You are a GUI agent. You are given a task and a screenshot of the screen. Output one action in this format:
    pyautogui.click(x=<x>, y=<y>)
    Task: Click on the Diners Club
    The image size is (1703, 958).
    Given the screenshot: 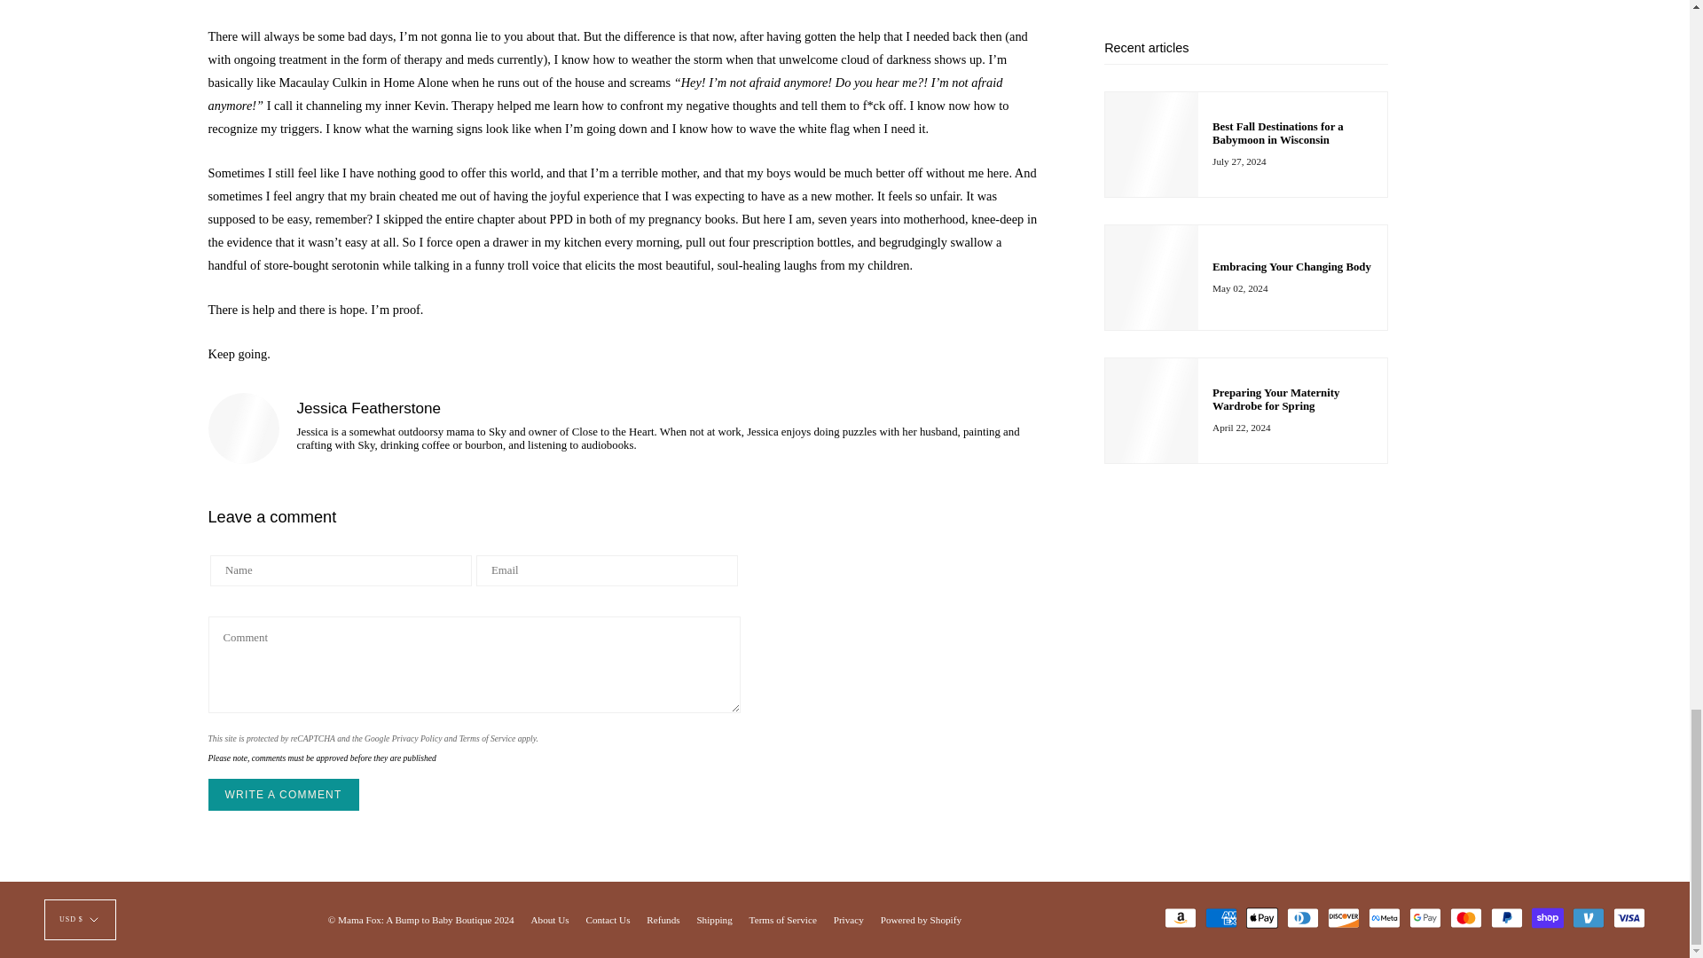 What is the action you would take?
    pyautogui.click(x=1302, y=917)
    